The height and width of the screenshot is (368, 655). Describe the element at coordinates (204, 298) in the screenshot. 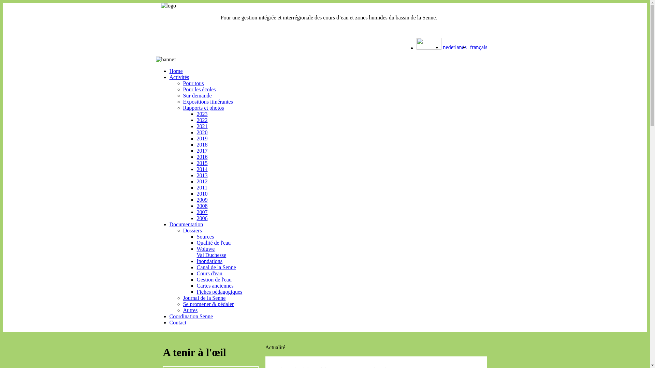

I see `Journal de la Senne` at that location.